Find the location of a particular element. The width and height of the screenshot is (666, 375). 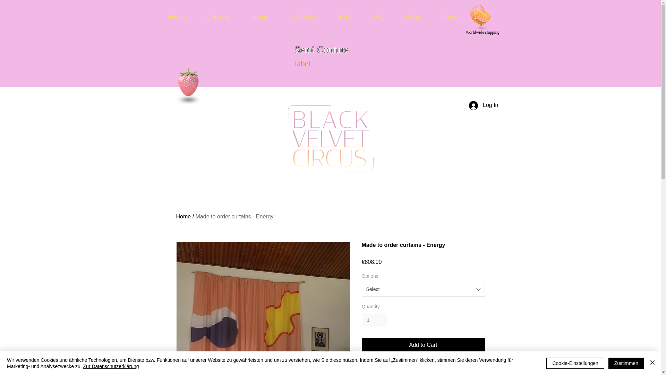

How to order? is located at coordinates (423, 372).